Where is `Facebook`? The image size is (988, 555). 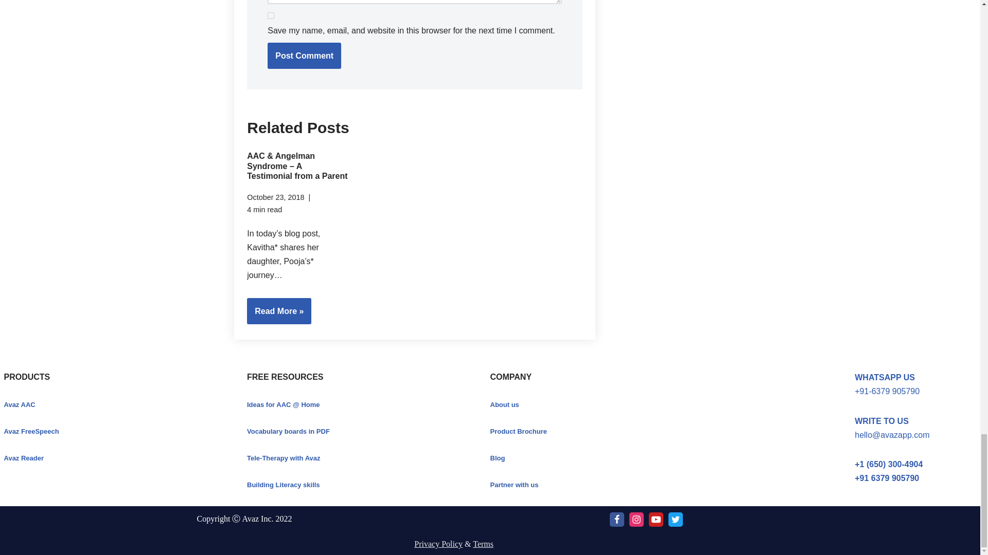 Facebook is located at coordinates (616, 519).